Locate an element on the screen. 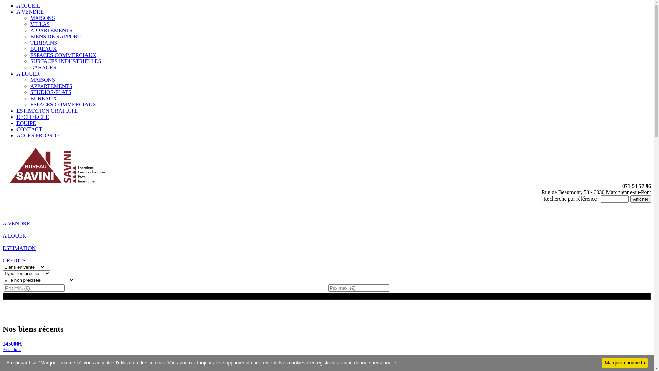 The width and height of the screenshot is (659, 371). BUREAUX is located at coordinates (43, 98).